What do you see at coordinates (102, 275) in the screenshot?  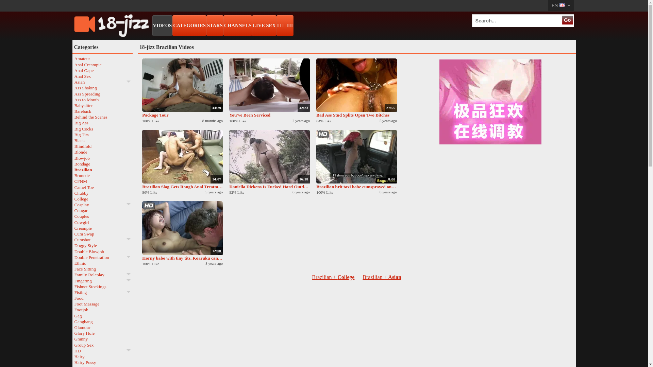 I see `Family Roleplay` at bounding box center [102, 275].